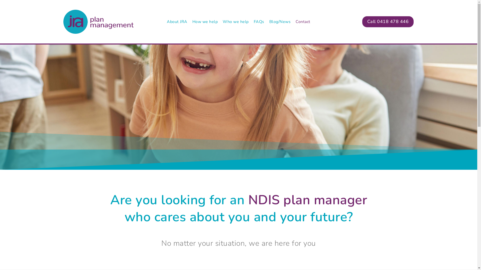 This screenshot has height=270, width=481. Describe the element at coordinates (388, 21) in the screenshot. I see `Call 0418 478 446` at that location.